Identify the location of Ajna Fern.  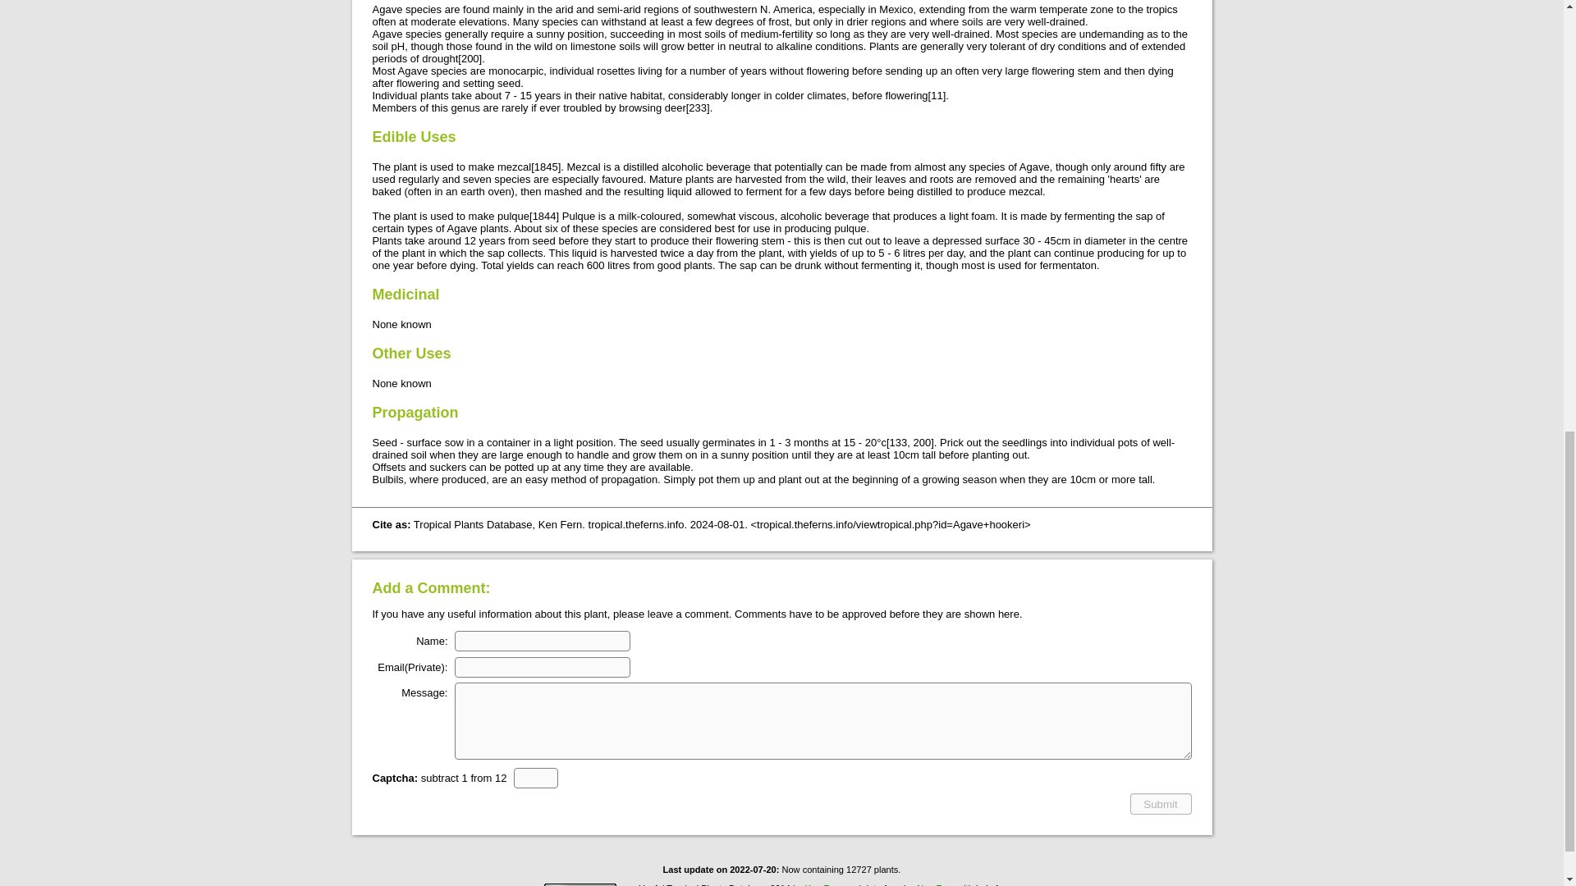
(935, 884).